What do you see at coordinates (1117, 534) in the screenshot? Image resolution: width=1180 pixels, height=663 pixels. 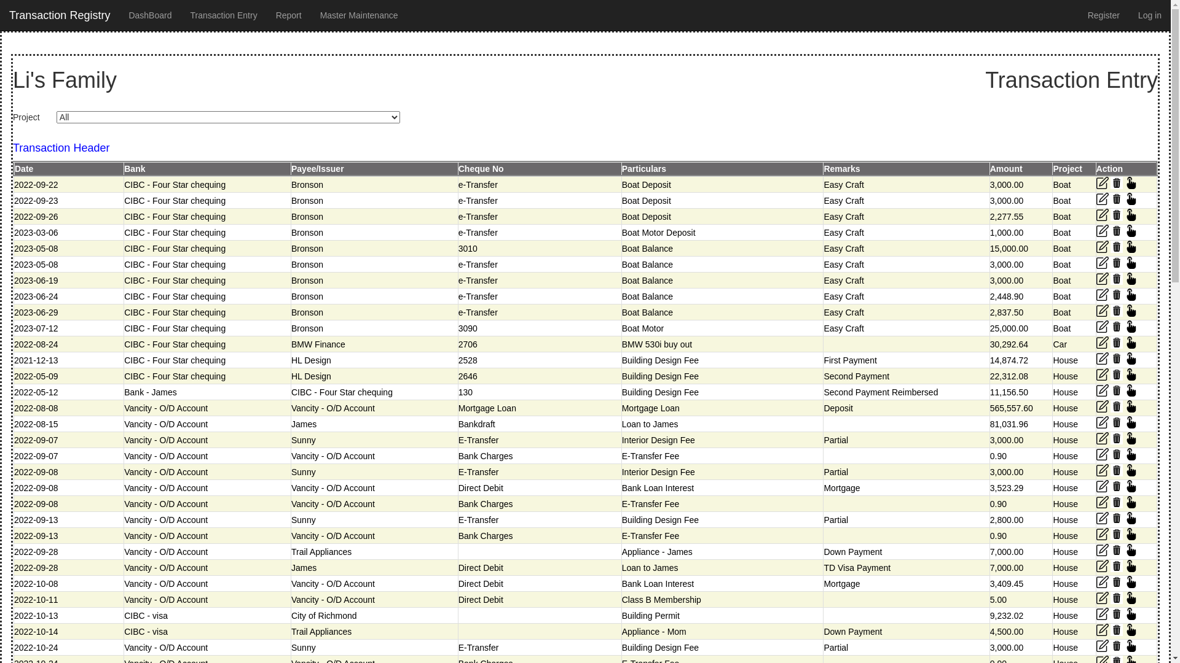 I see `Delete` at bounding box center [1117, 534].